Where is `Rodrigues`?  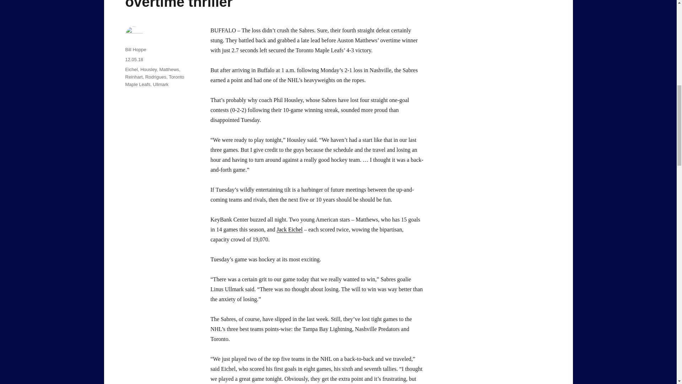
Rodrigues is located at coordinates (156, 77).